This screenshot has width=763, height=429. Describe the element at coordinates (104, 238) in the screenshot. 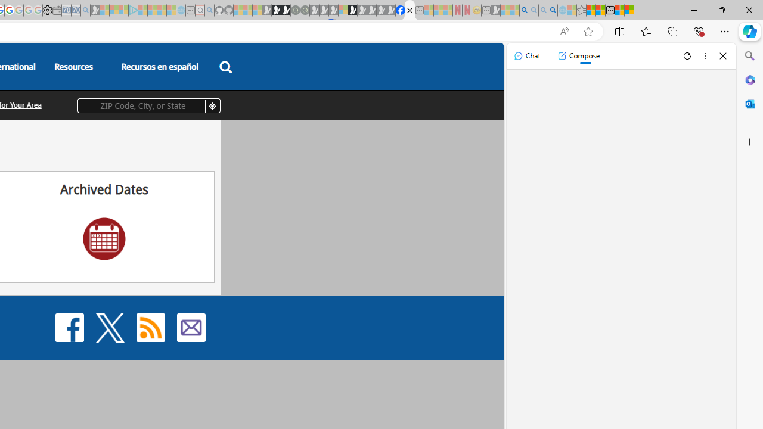

I see `Archived Dates` at that location.